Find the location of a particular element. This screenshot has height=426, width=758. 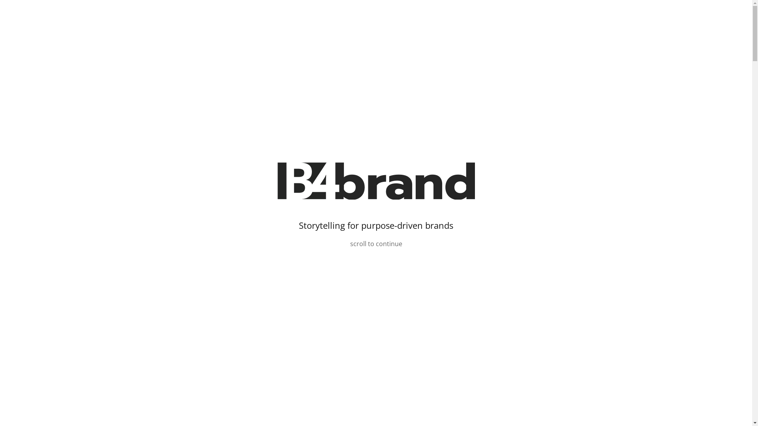

scroll to continue is located at coordinates (376, 244).